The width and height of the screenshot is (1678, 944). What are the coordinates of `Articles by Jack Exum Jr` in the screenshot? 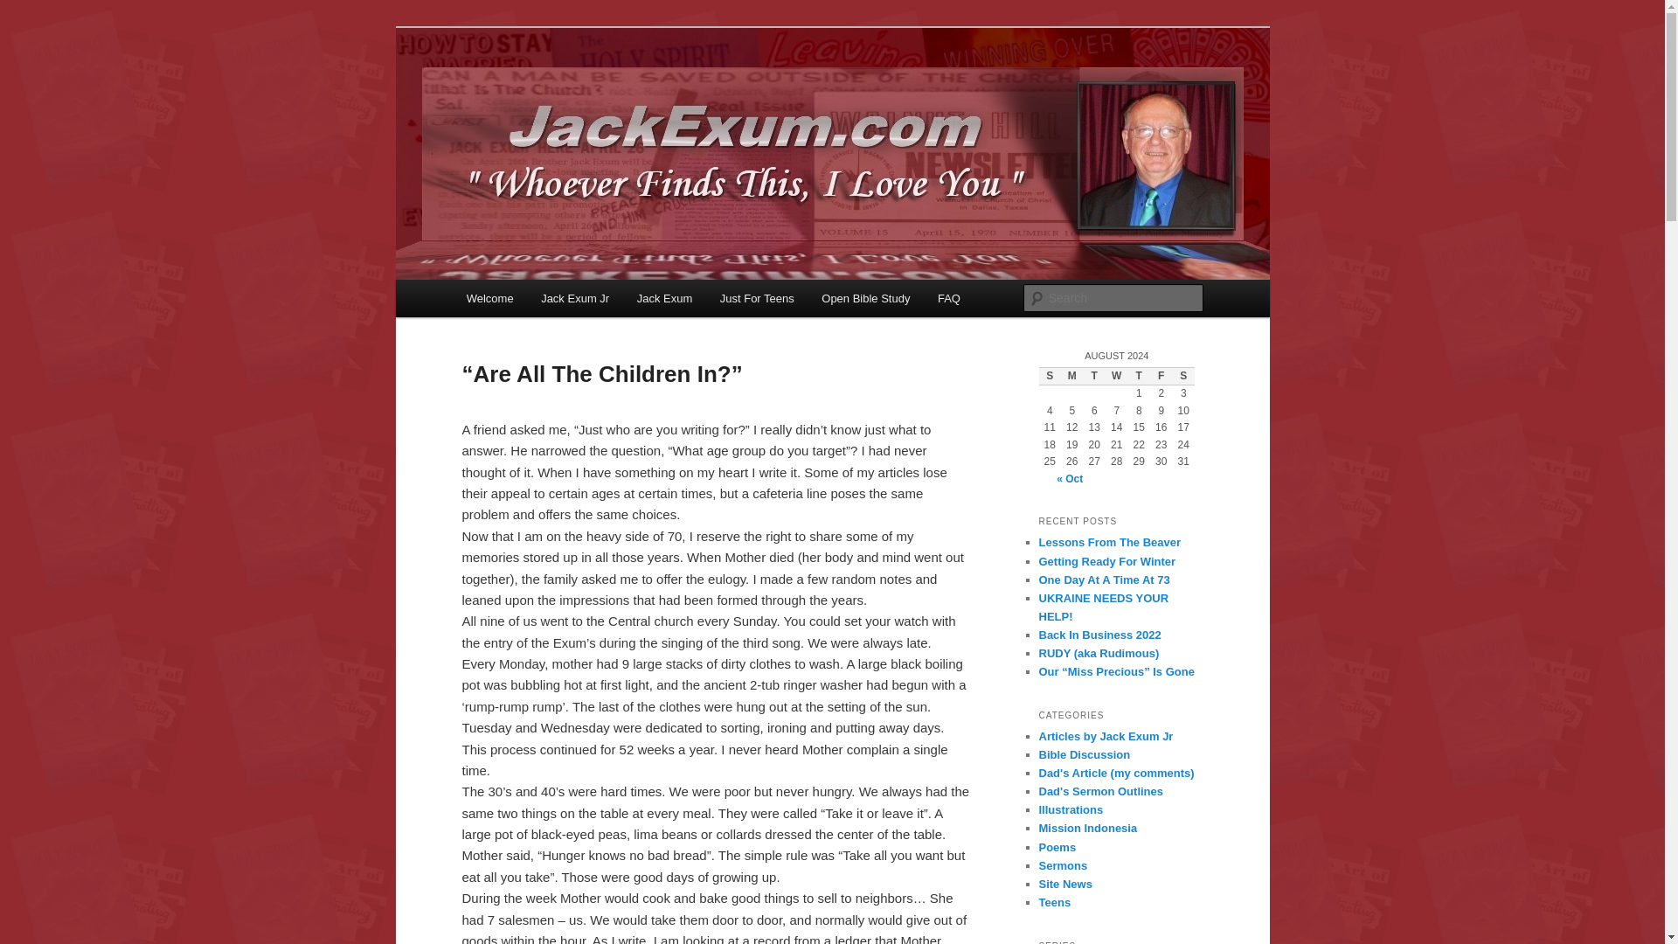 It's located at (1106, 736).